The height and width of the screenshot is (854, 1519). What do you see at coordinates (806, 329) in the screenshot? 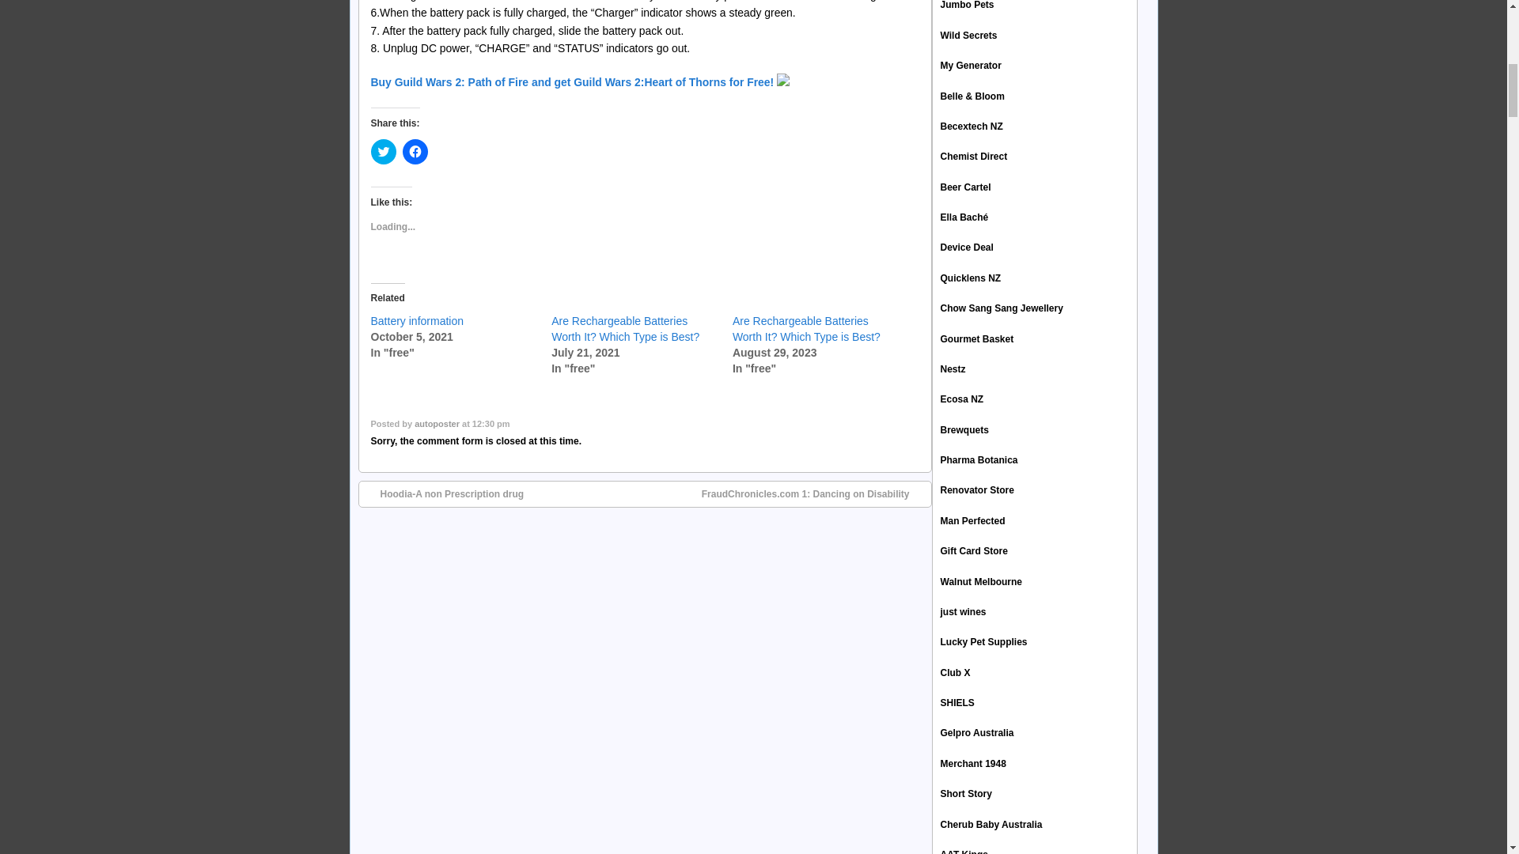
I see `Are Rechargeable Batteries Worth It? Which Type is Best?` at bounding box center [806, 329].